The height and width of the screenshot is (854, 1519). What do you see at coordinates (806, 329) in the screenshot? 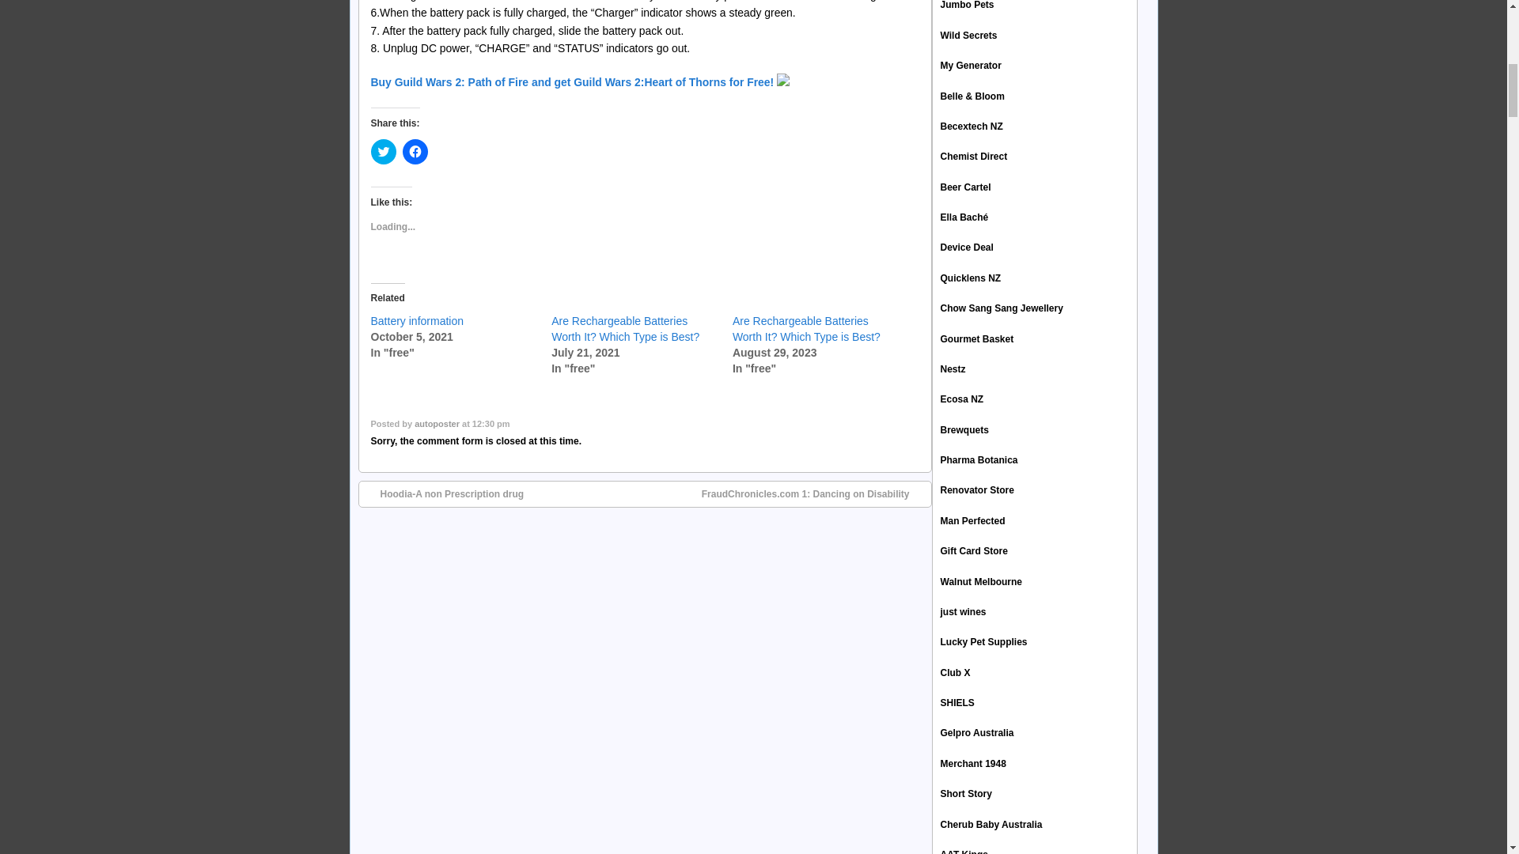
I see `Are Rechargeable Batteries Worth It? Which Type is Best?` at bounding box center [806, 329].